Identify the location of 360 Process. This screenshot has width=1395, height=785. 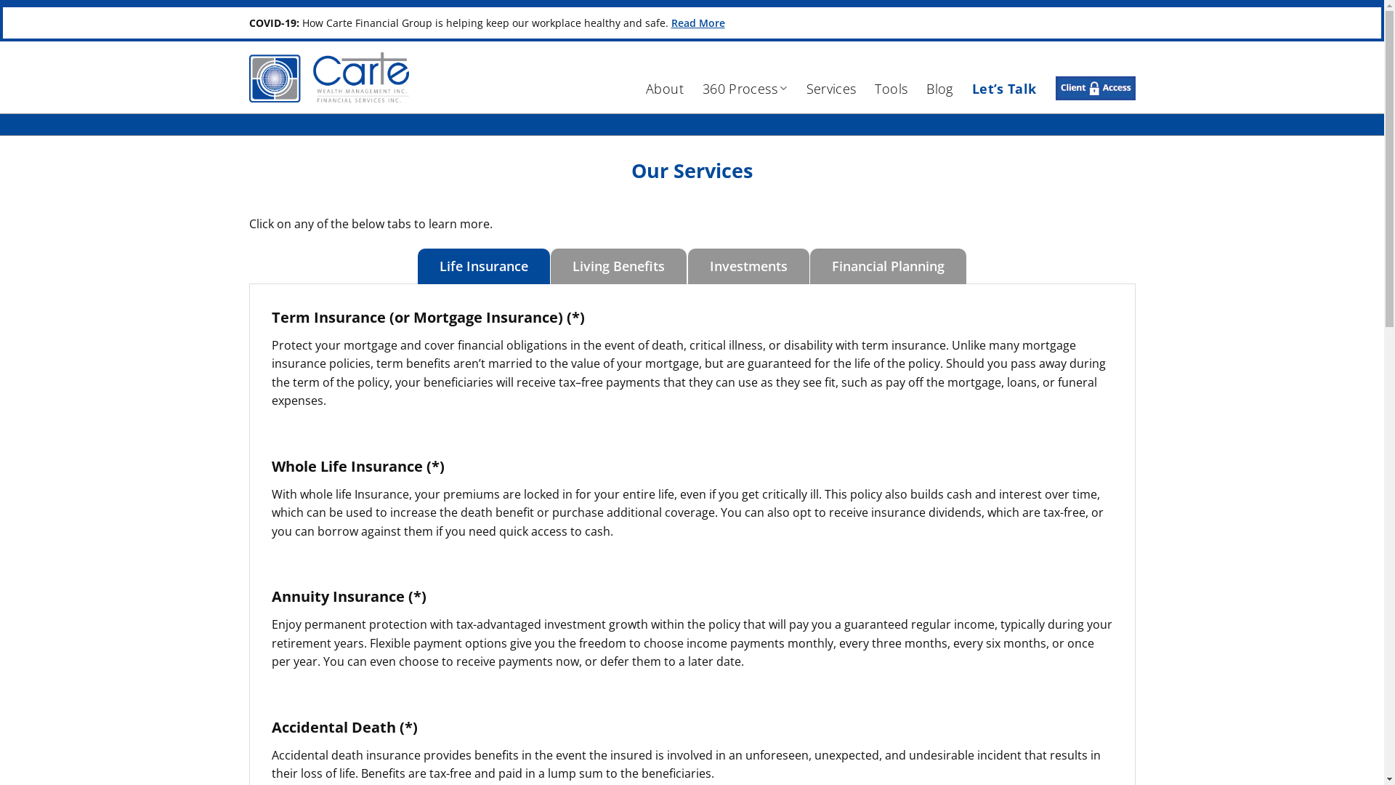
(745, 89).